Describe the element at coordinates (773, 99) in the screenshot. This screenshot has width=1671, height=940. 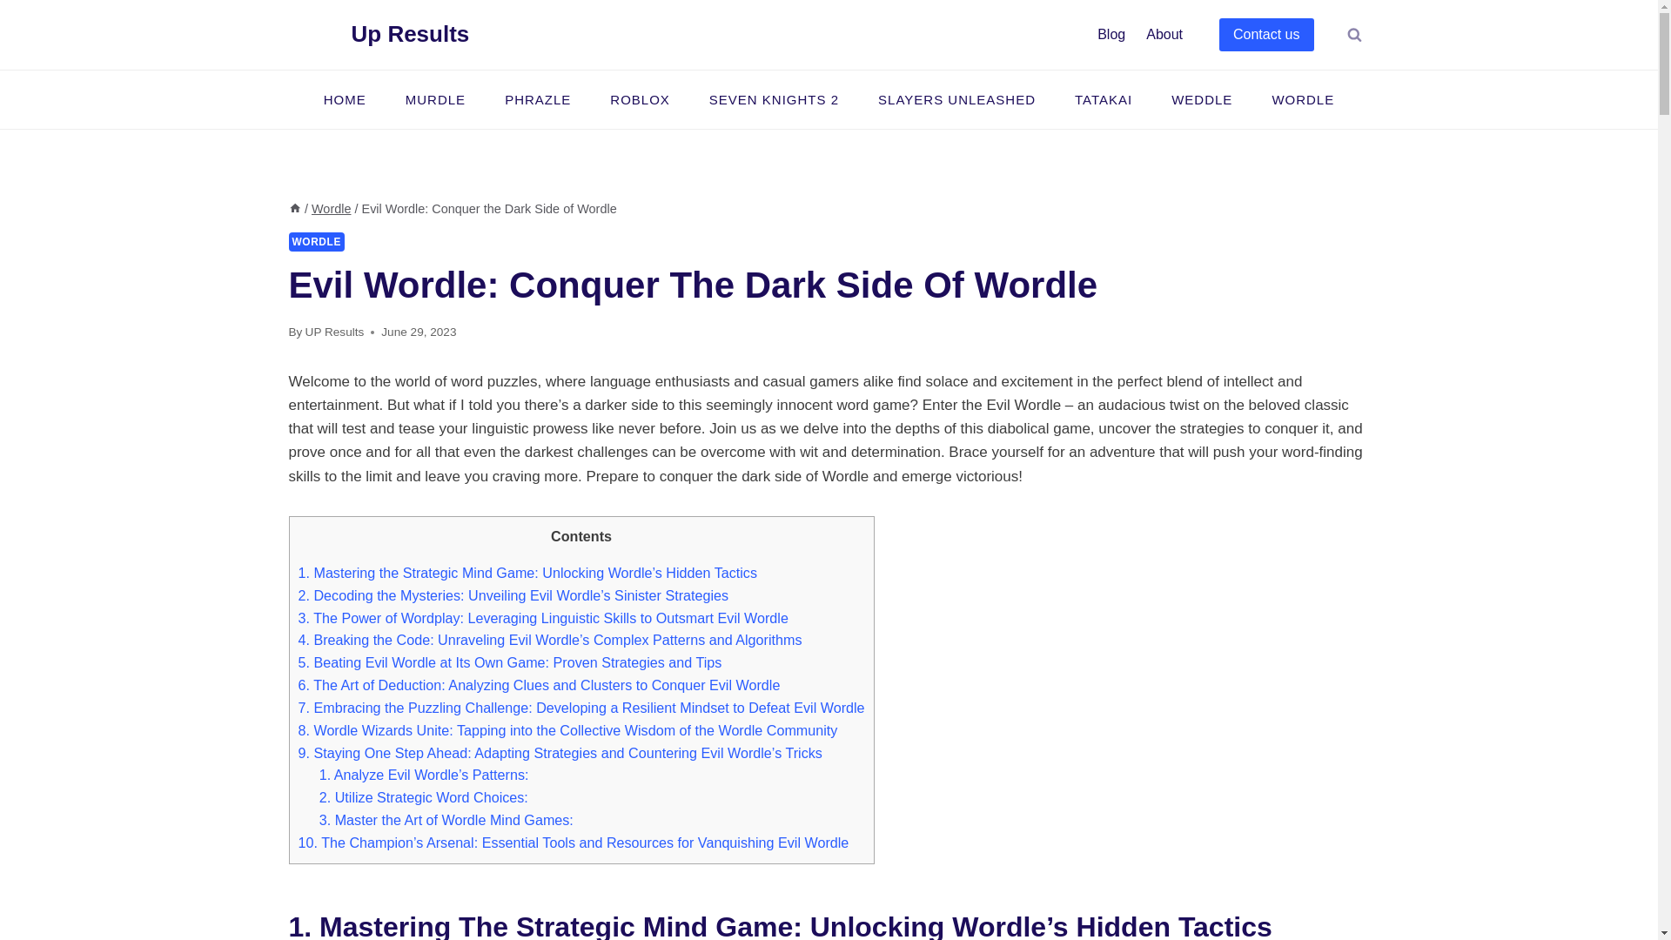
I see `SEVEN KNIGHTS 2` at that location.